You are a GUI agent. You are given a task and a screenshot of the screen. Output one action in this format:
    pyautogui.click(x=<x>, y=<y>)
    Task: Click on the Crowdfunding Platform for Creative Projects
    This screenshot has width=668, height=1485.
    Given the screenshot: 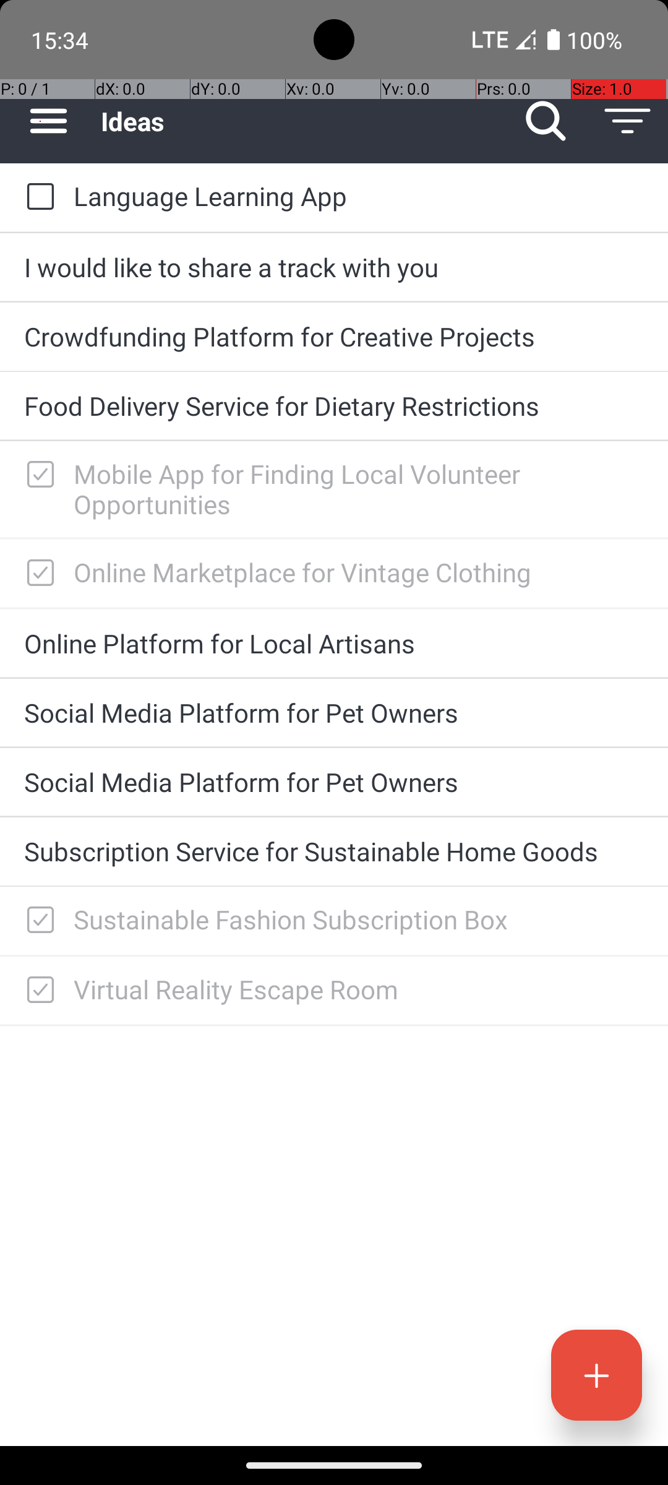 What is the action you would take?
    pyautogui.click(x=334, y=337)
    